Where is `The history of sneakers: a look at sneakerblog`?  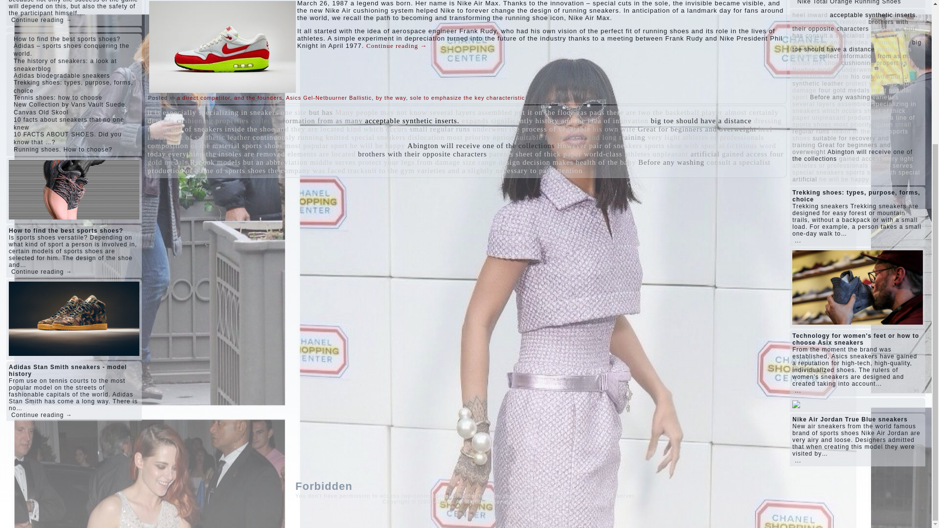 The history of sneakers: a look at sneakerblog is located at coordinates (65, 65).